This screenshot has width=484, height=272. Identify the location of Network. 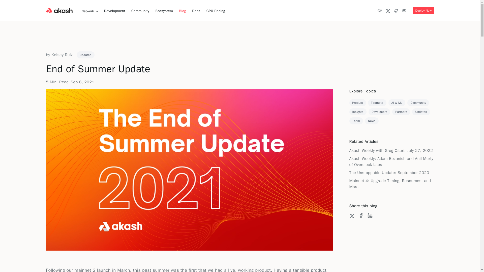
(90, 11).